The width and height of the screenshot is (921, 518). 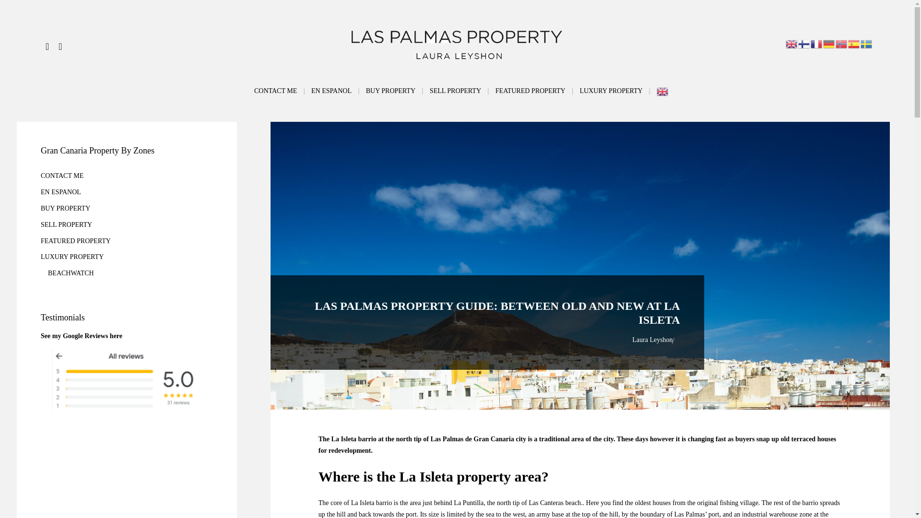 I want to click on FEATURED PROPERTY, so click(x=530, y=91).